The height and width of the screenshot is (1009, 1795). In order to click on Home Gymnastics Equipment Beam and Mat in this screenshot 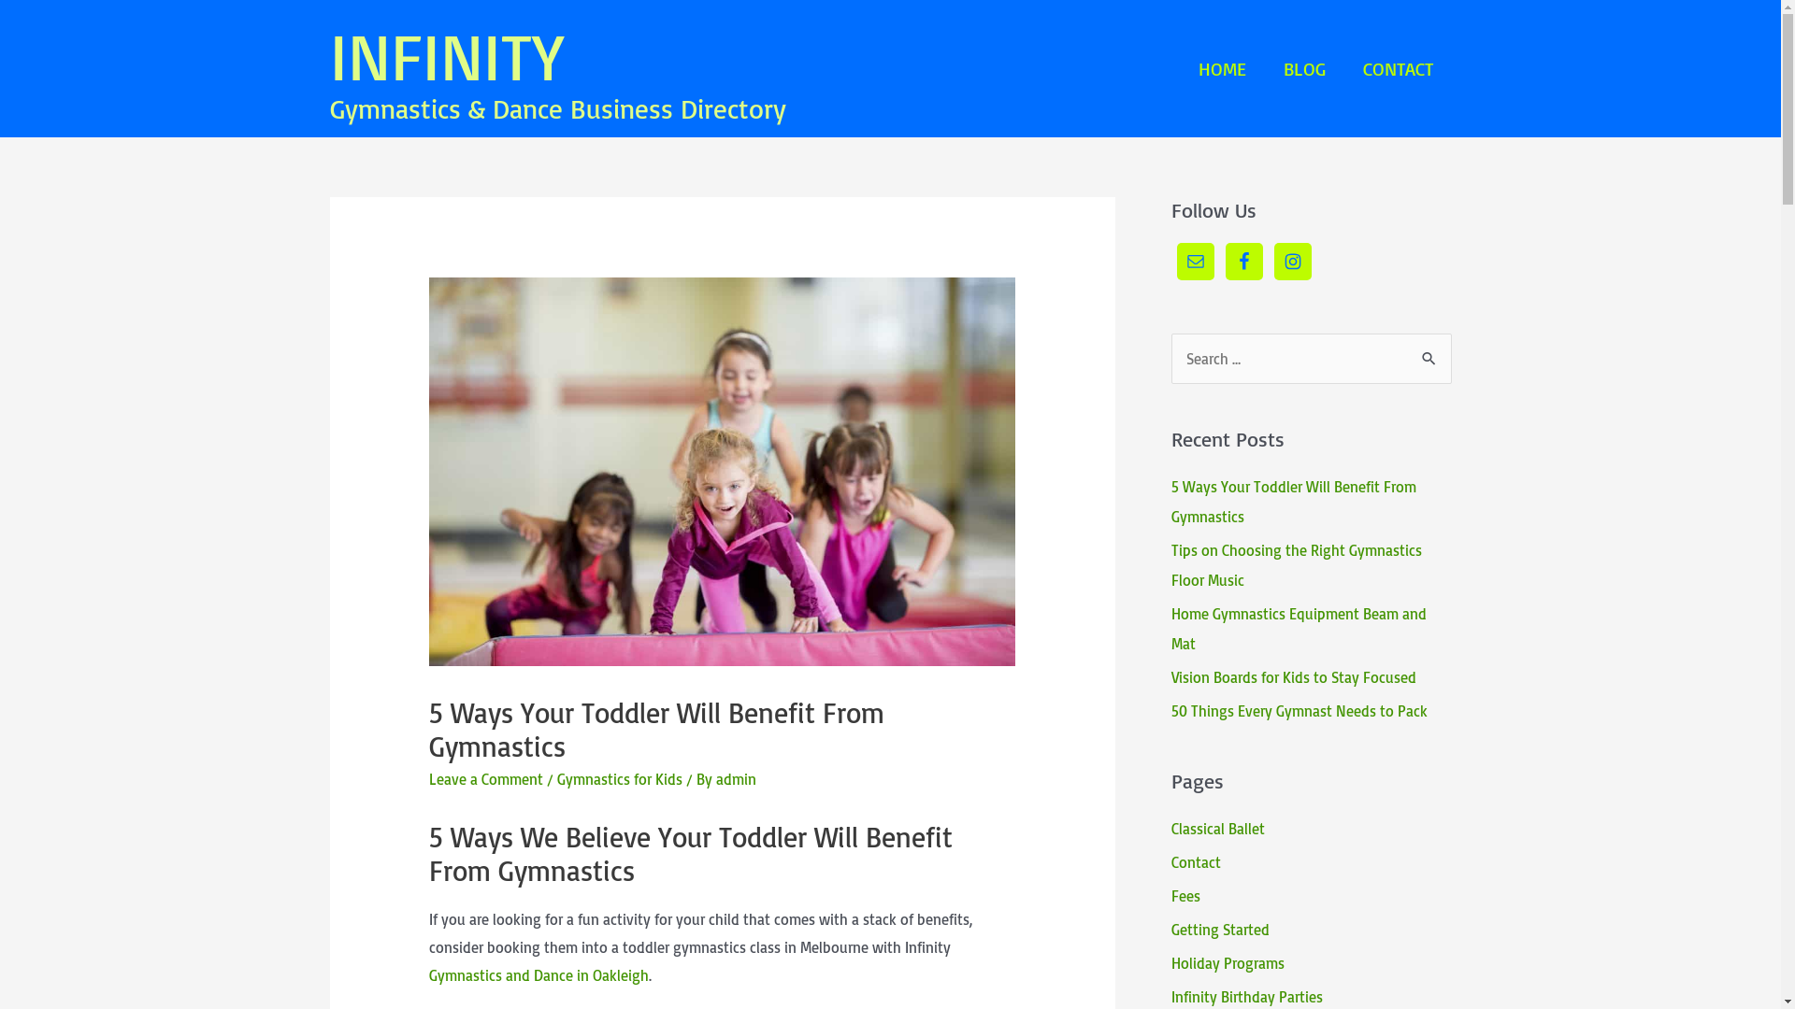, I will do `click(1298, 629)`.